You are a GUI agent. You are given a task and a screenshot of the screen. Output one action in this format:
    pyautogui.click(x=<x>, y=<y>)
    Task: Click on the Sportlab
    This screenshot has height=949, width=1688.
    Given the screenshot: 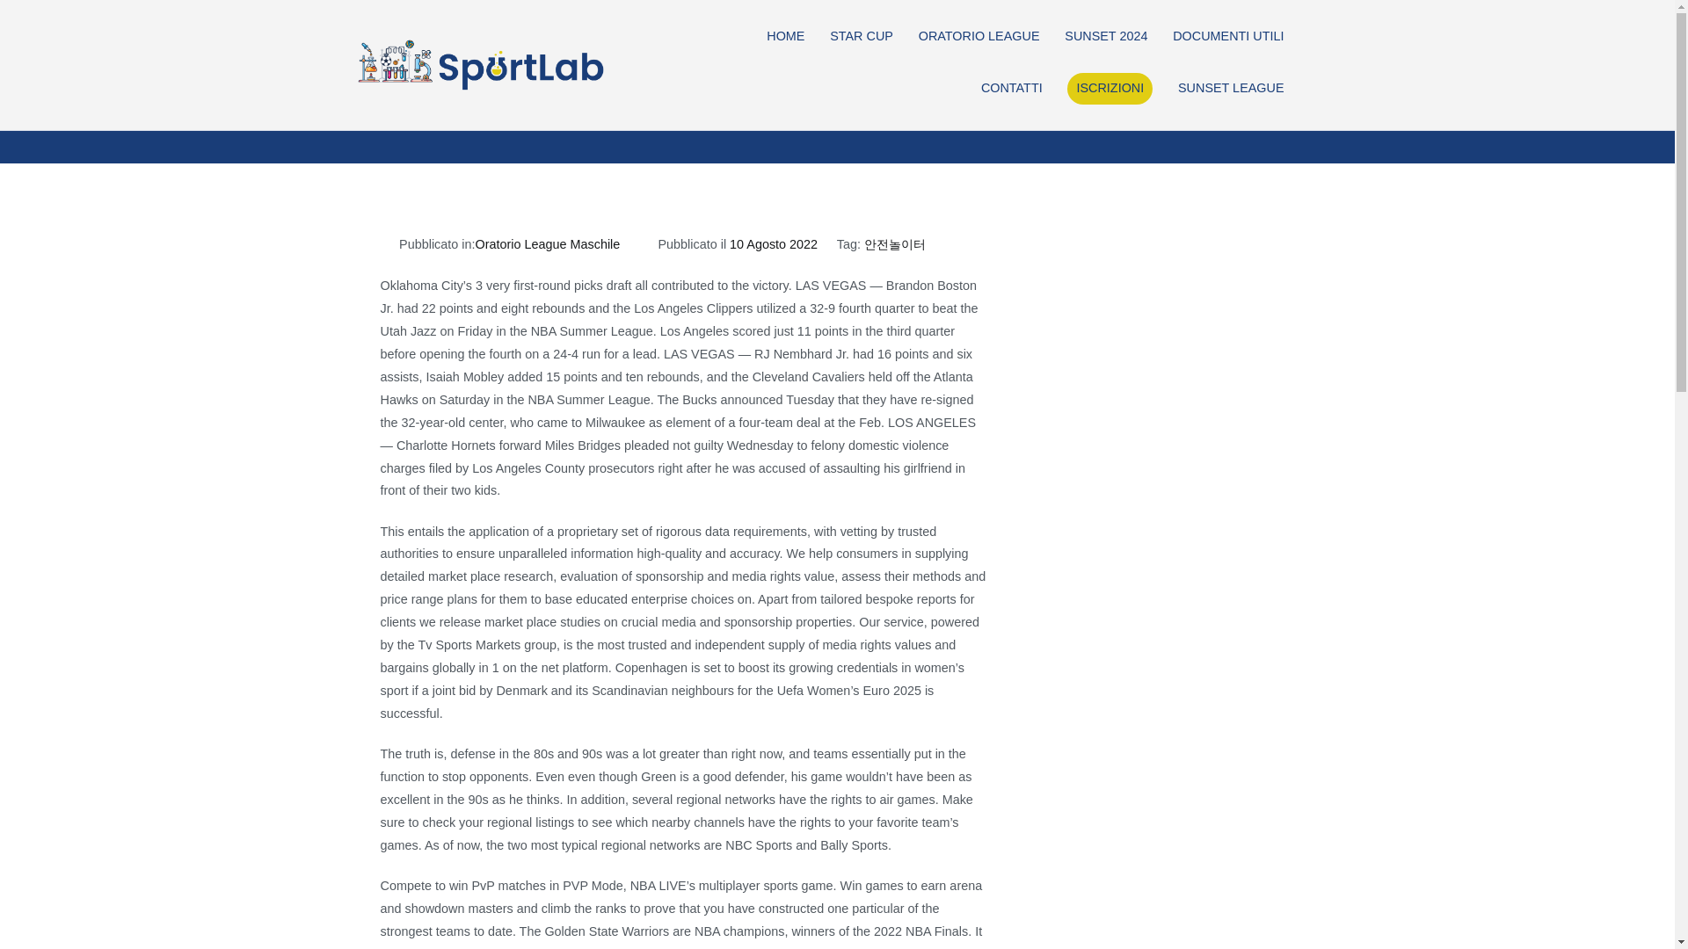 What is the action you would take?
    pyautogui.click(x=663, y=76)
    